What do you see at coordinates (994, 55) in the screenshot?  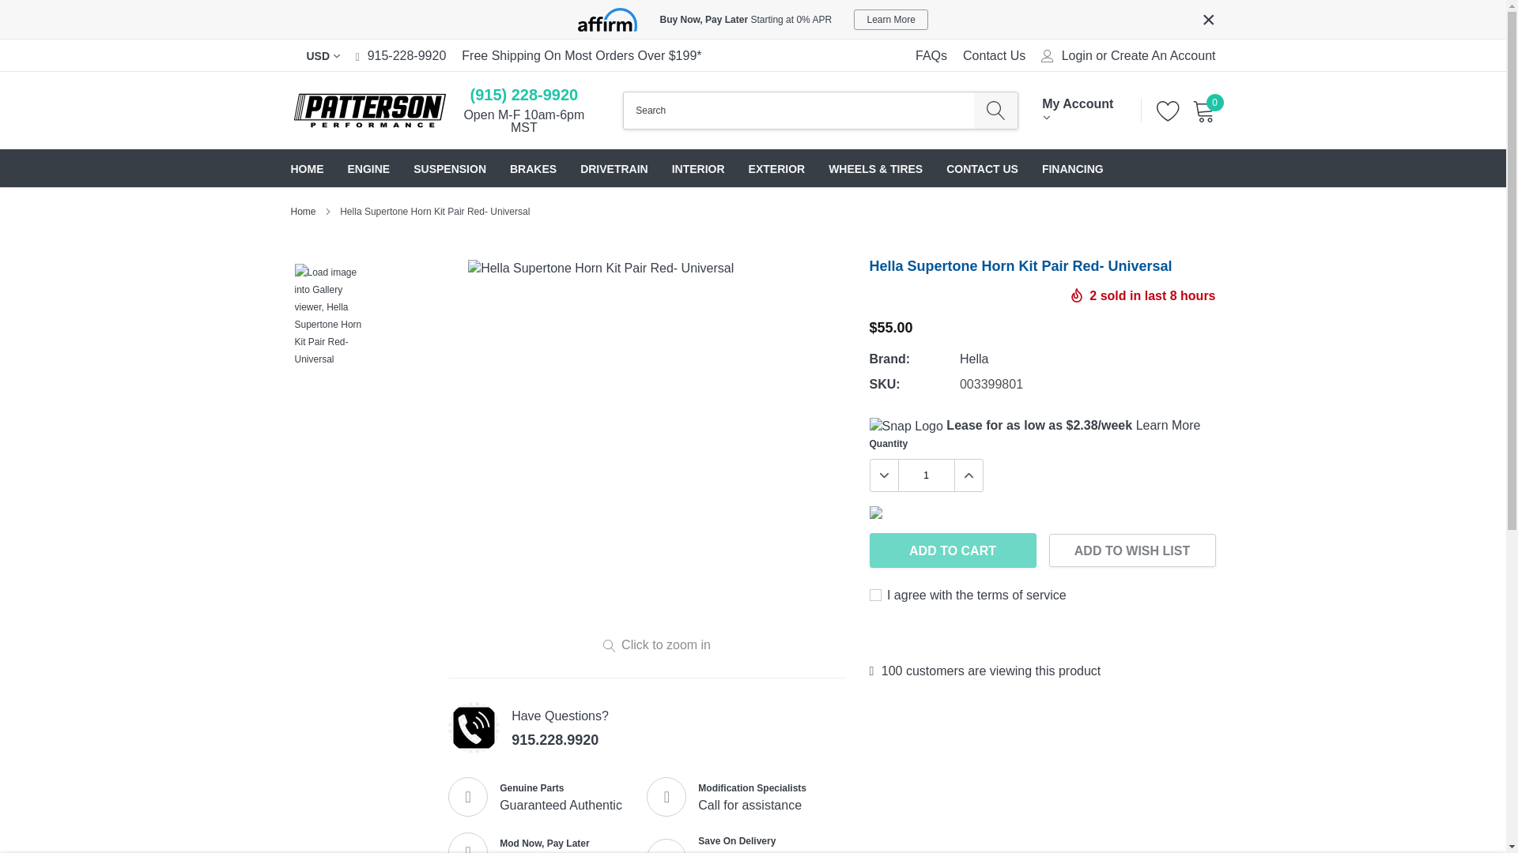 I see `Contact Us` at bounding box center [994, 55].